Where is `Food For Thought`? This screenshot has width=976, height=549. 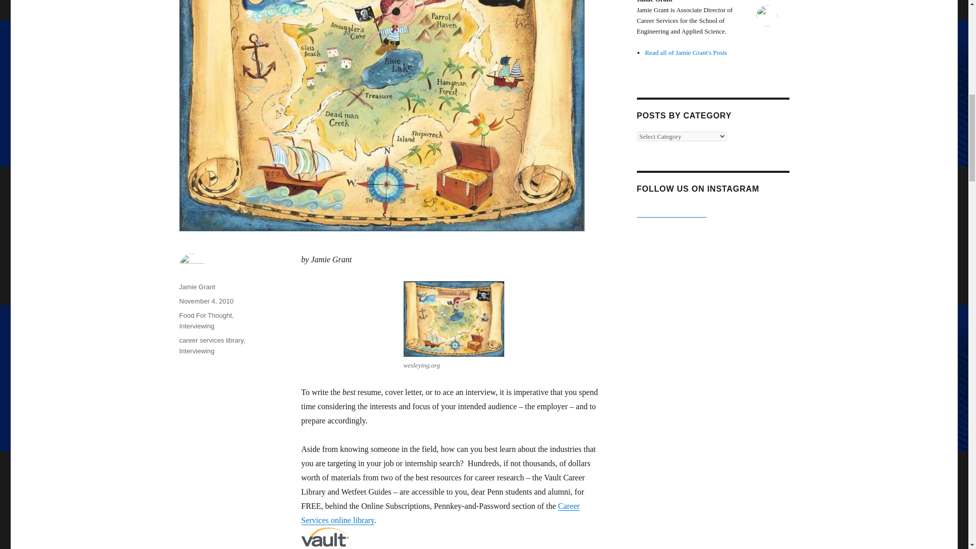
Food For Thought is located at coordinates (205, 315).